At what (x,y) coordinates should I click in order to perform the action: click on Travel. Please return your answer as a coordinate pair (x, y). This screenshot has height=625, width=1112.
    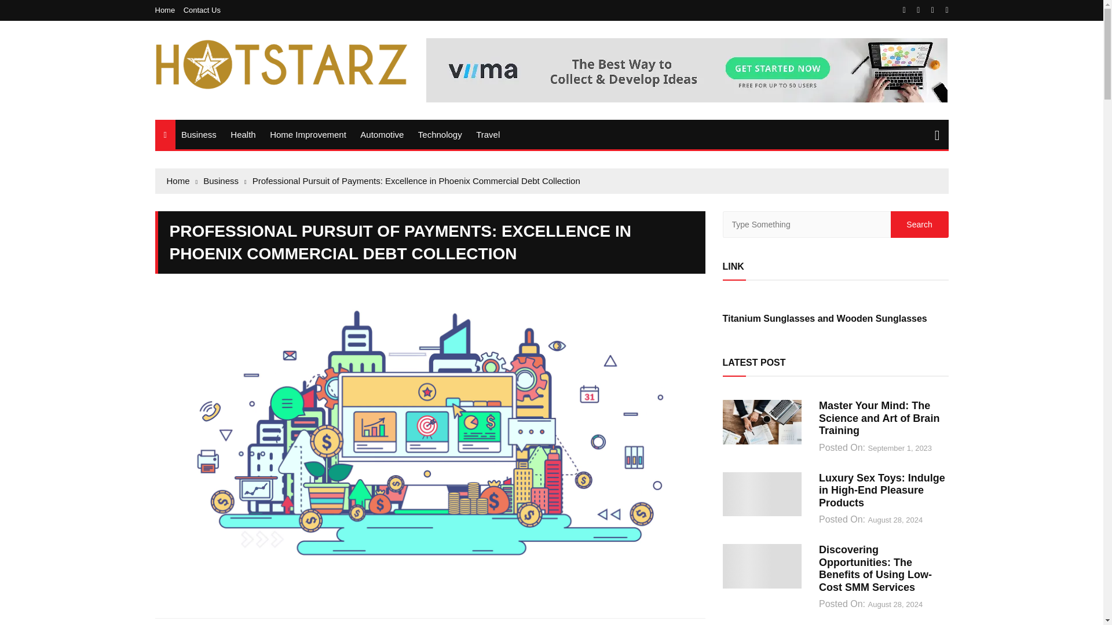
    Looking at the image, I should click on (488, 134).